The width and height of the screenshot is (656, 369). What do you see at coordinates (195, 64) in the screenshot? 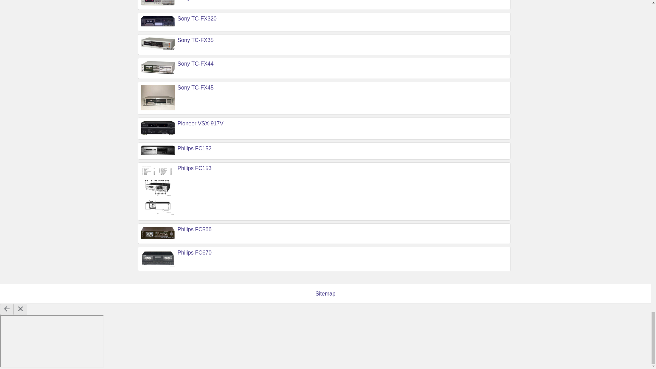
I see `Sony TC-FX44` at bounding box center [195, 64].